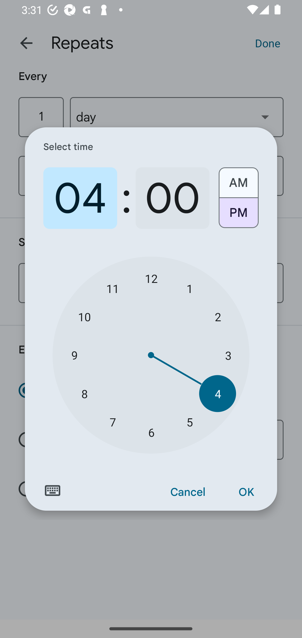 The width and height of the screenshot is (302, 638). I want to click on 2 2 o'clock, so click(218, 317).